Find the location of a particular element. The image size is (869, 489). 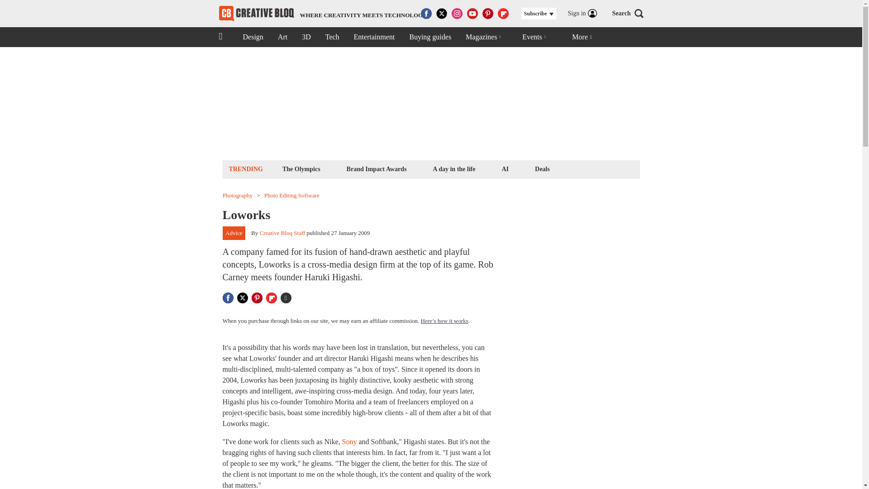

Buying guides is located at coordinates (301, 168).